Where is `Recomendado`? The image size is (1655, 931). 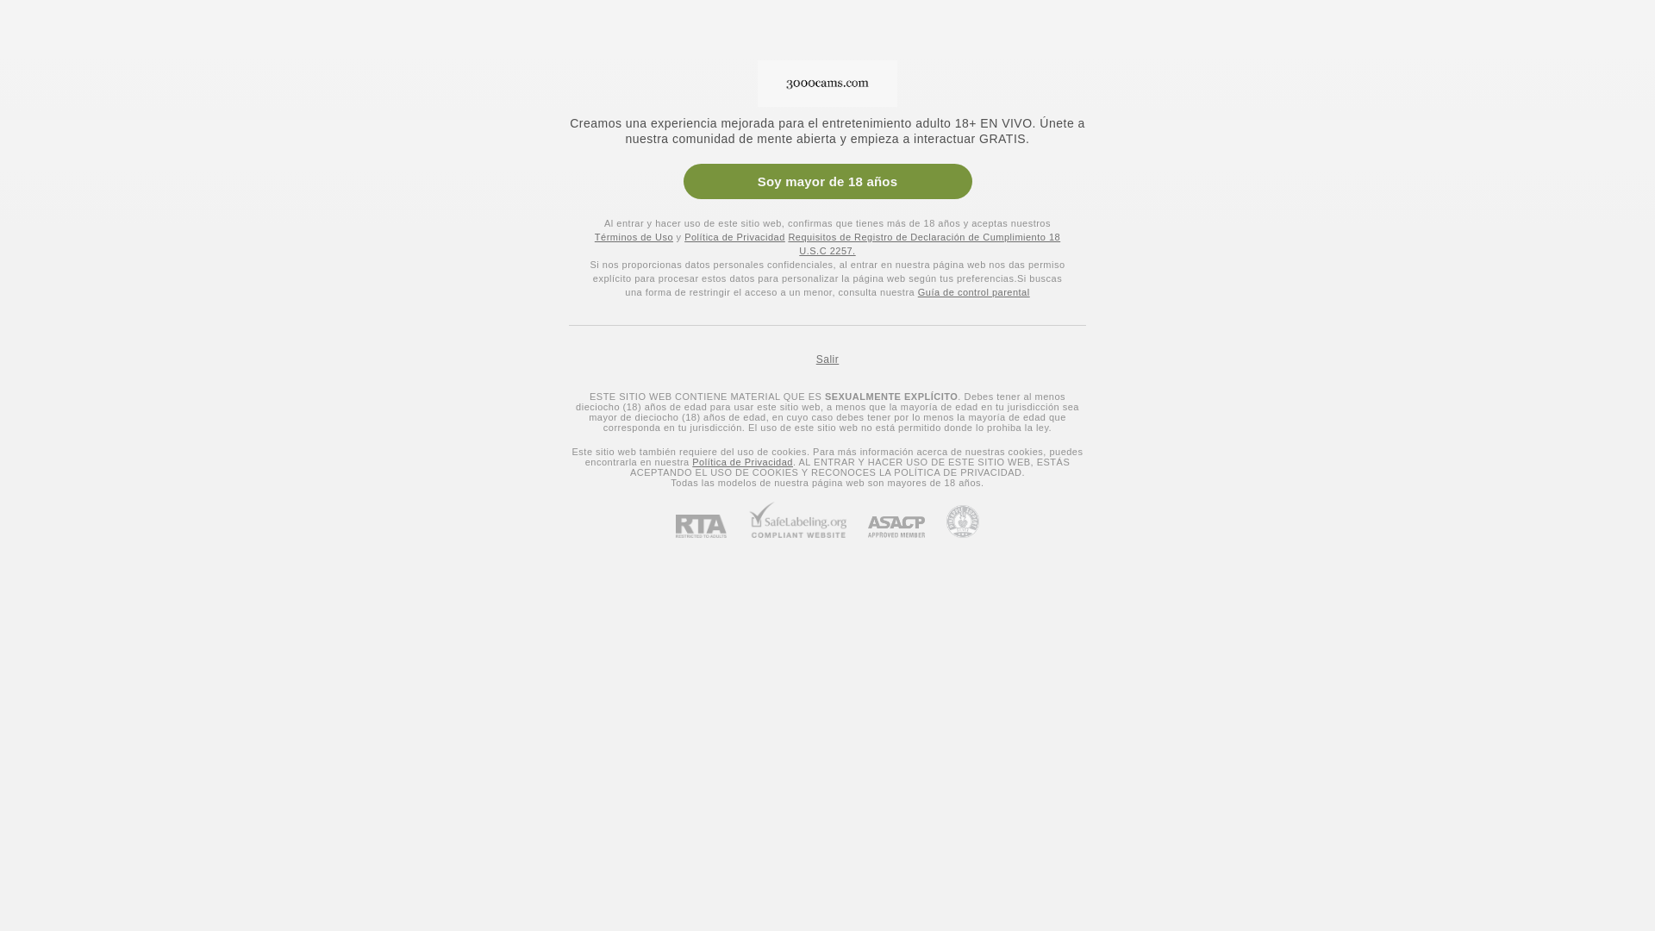
Recomendado is located at coordinates (91, 171).